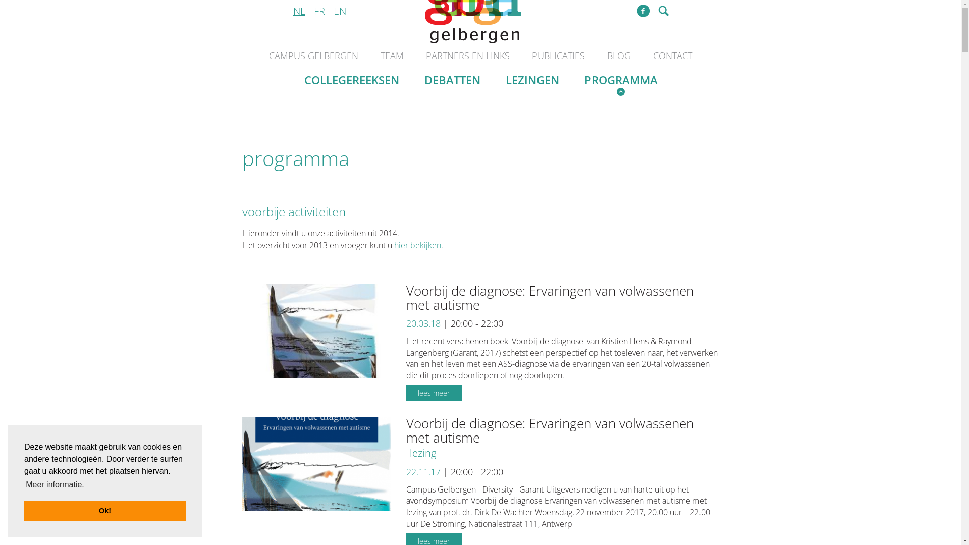 Image resolution: width=969 pixels, height=545 pixels. Describe the element at coordinates (532, 81) in the screenshot. I see `LEZINGEN` at that location.